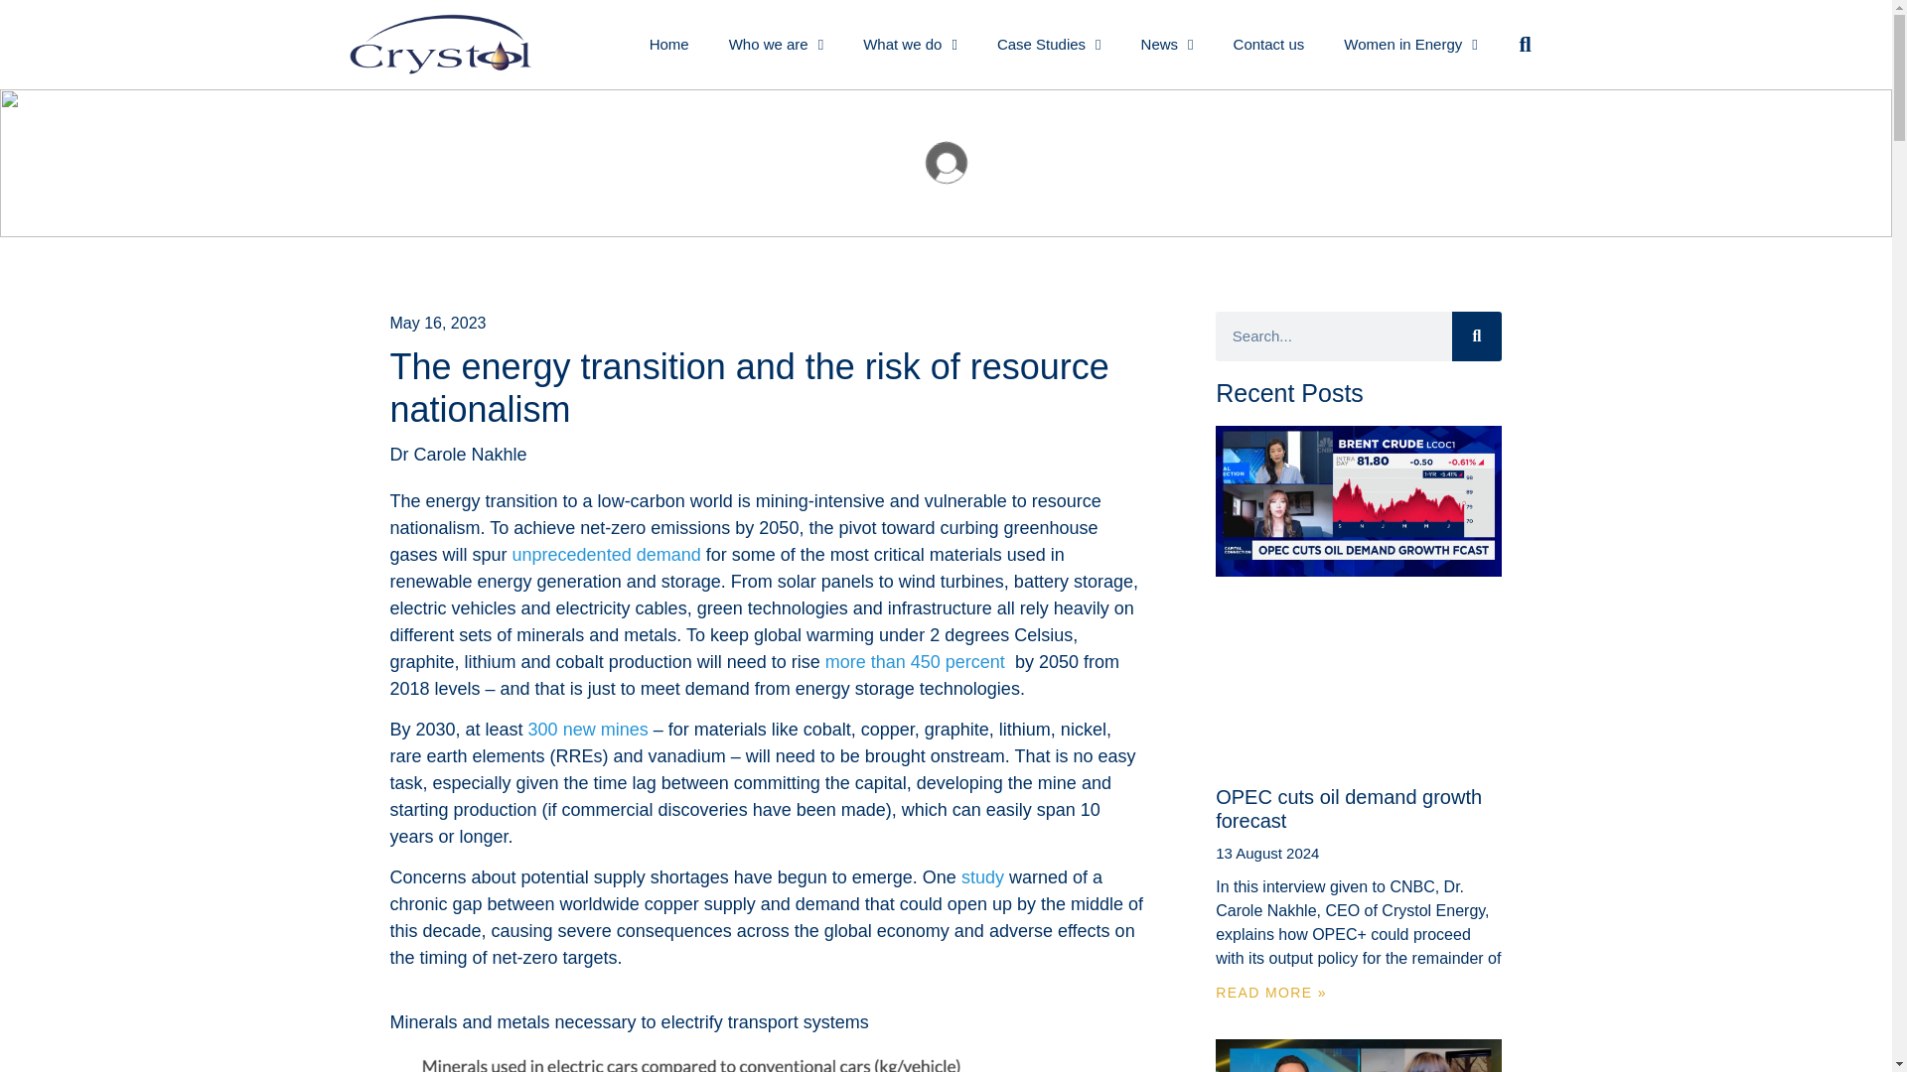 The image size is (1907, 1072). I want to click on Home, so click(669, 44).